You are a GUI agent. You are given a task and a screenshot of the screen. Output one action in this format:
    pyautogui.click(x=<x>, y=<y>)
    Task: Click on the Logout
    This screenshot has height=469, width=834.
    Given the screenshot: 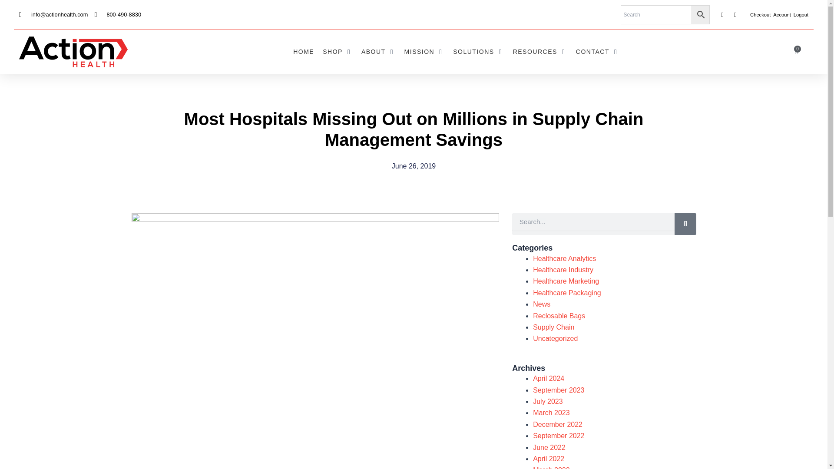 What is the action you would take?
    pyautogui.click(x=801, y=15)
    